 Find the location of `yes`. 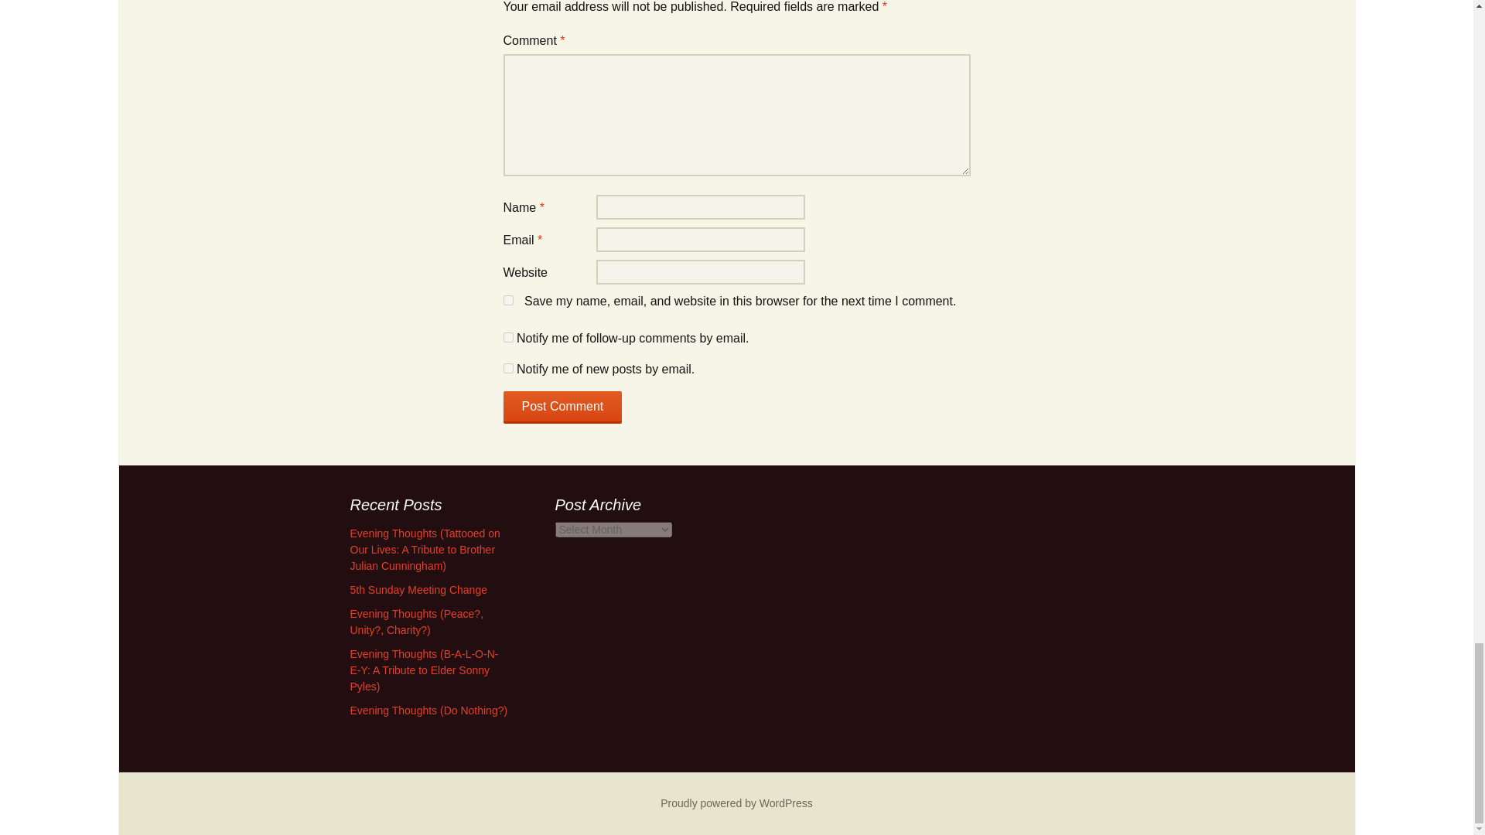

yes is located at coordinates (507, 300).